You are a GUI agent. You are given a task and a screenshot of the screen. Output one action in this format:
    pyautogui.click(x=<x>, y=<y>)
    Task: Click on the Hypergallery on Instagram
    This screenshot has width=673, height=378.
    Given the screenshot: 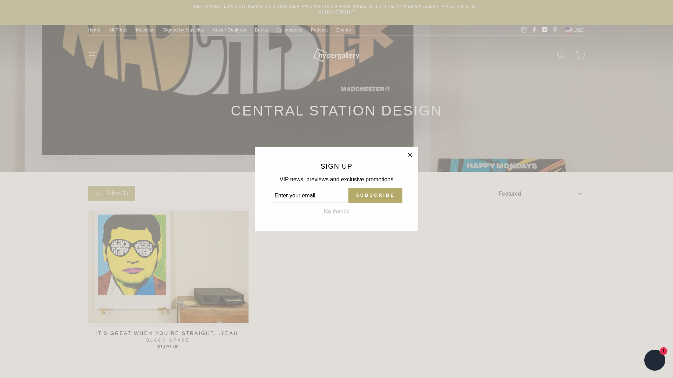 What is the action you would take?
    pyautogui.click(x=524, y=30)
    